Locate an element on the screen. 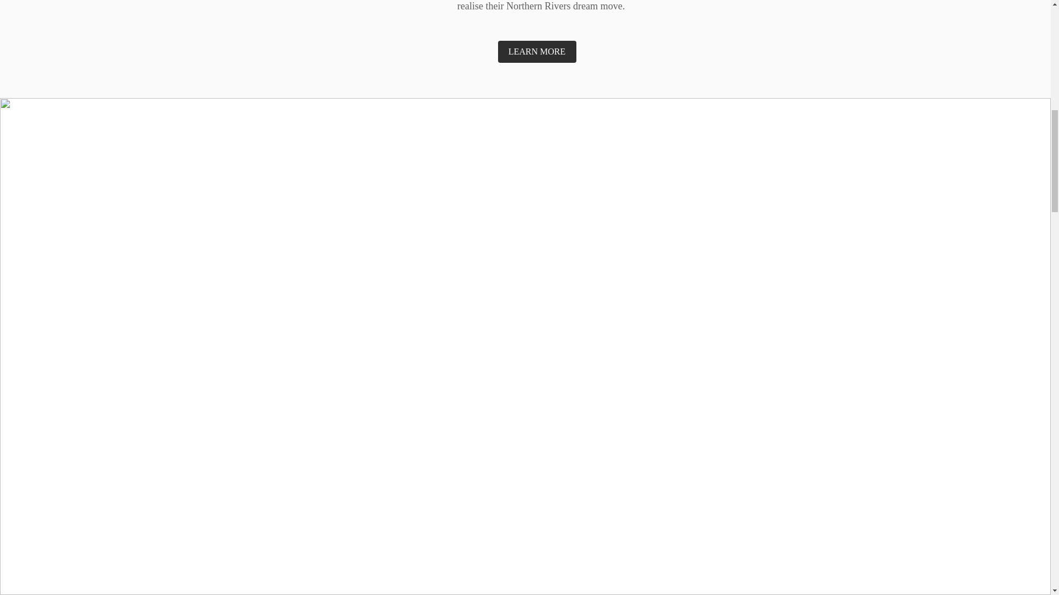 This screenshot has height=595, width=1059. LEARN MORE is located at coordinates (537, 52).